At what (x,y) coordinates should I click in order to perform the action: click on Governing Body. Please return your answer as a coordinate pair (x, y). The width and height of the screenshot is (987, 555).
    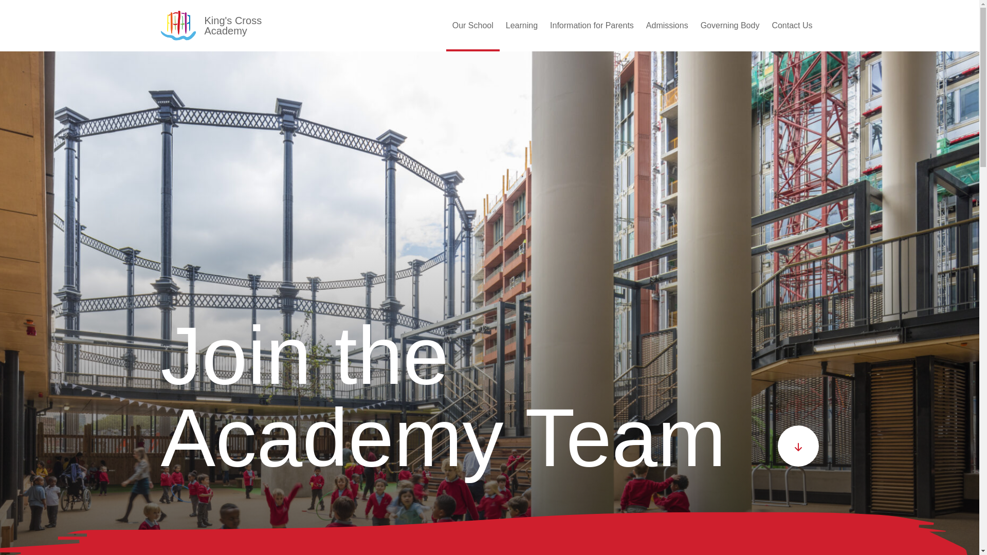
    Looking at the image, I should click on (730, 26).